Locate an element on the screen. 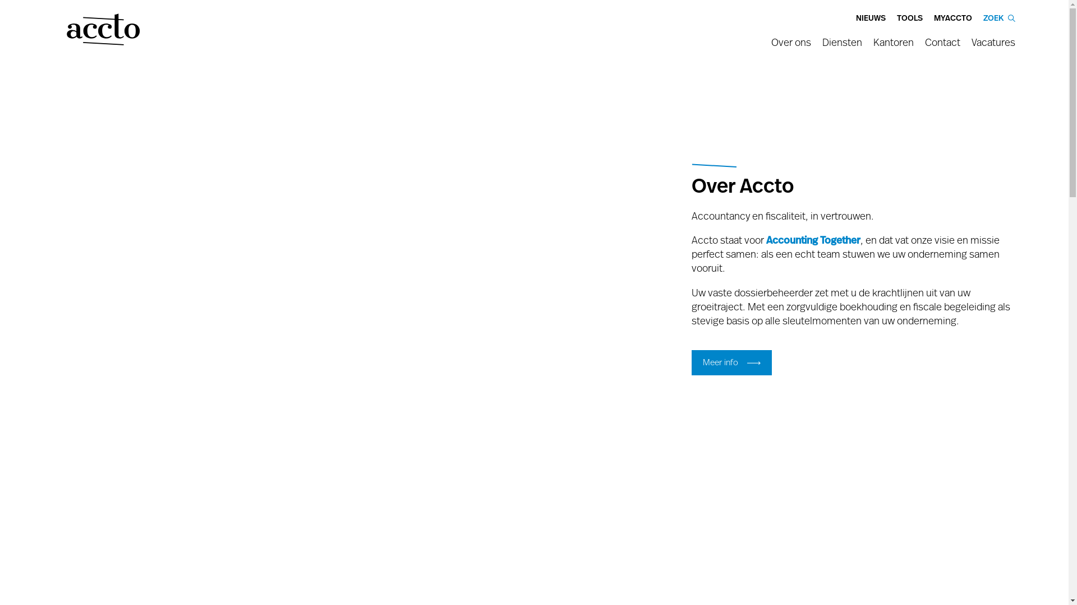  Kantoren is located at coordinates (894, 46).